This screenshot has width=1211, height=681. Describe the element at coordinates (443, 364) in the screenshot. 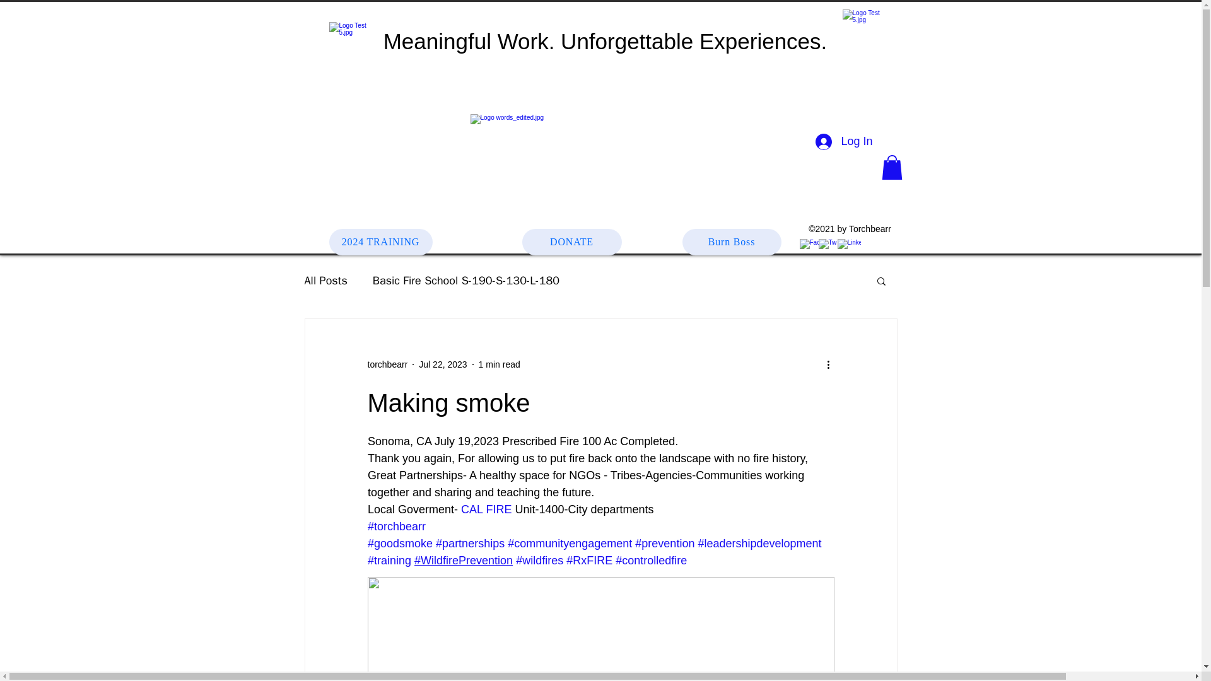

I see `Jul 22, 2023` at that location.